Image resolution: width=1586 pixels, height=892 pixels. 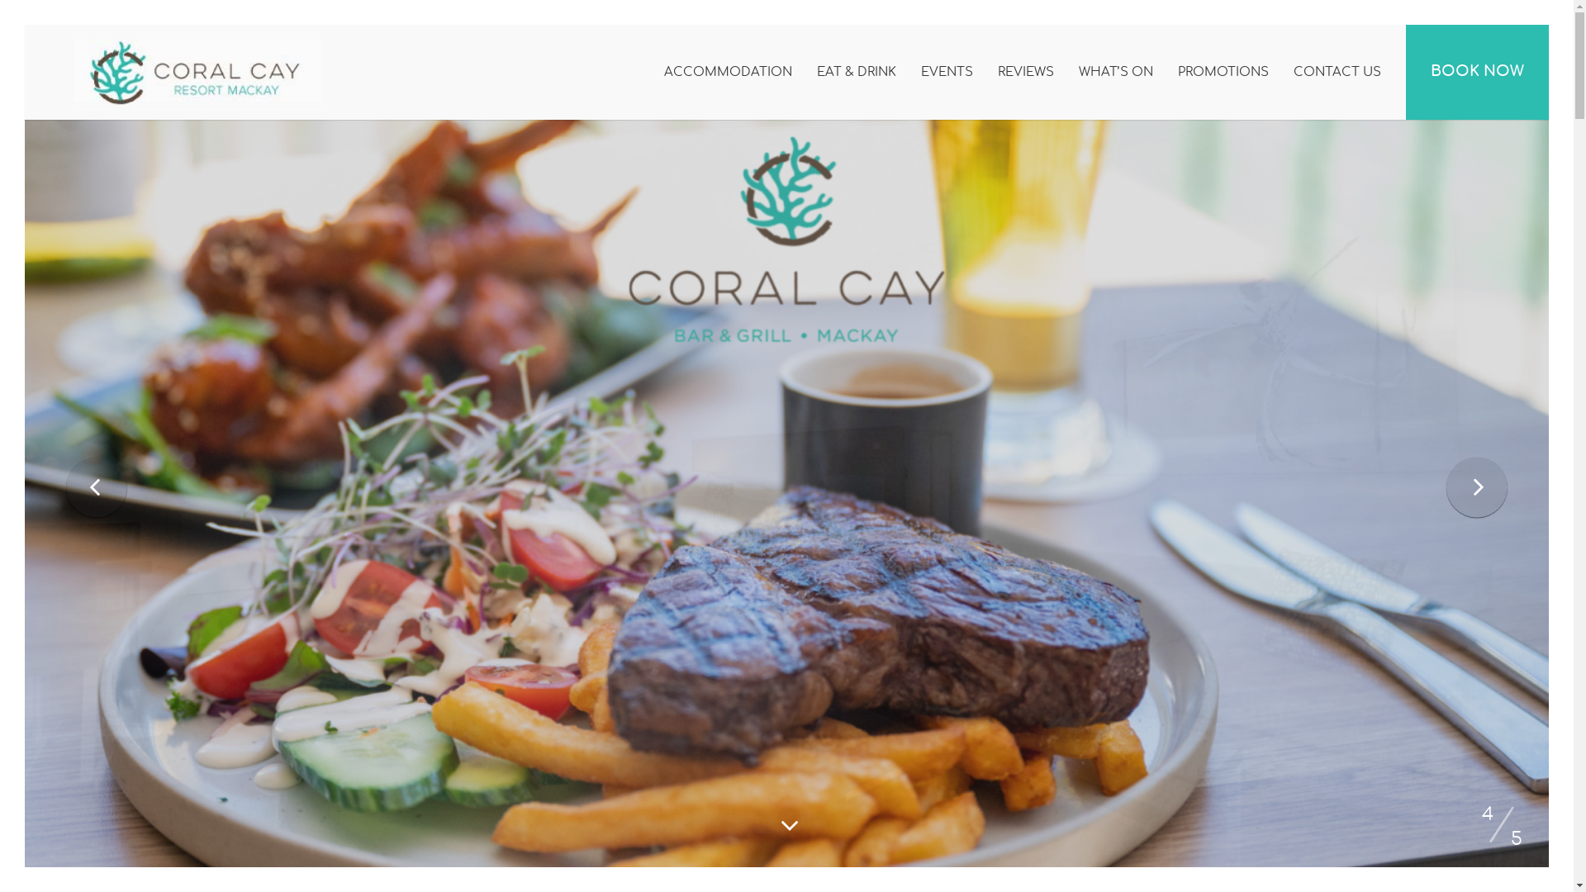 What do you see at coordinates (1477, 73) in the screenshot?
I see `BOOK NOW` at bounding box center [1477, 73].